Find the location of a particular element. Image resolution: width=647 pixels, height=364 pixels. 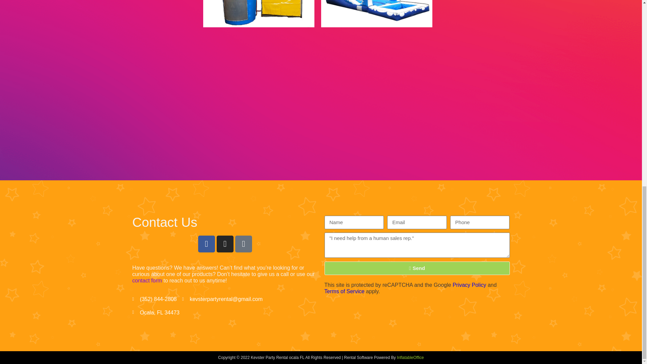

Privacy Policy is located at coordinates (469, 285).